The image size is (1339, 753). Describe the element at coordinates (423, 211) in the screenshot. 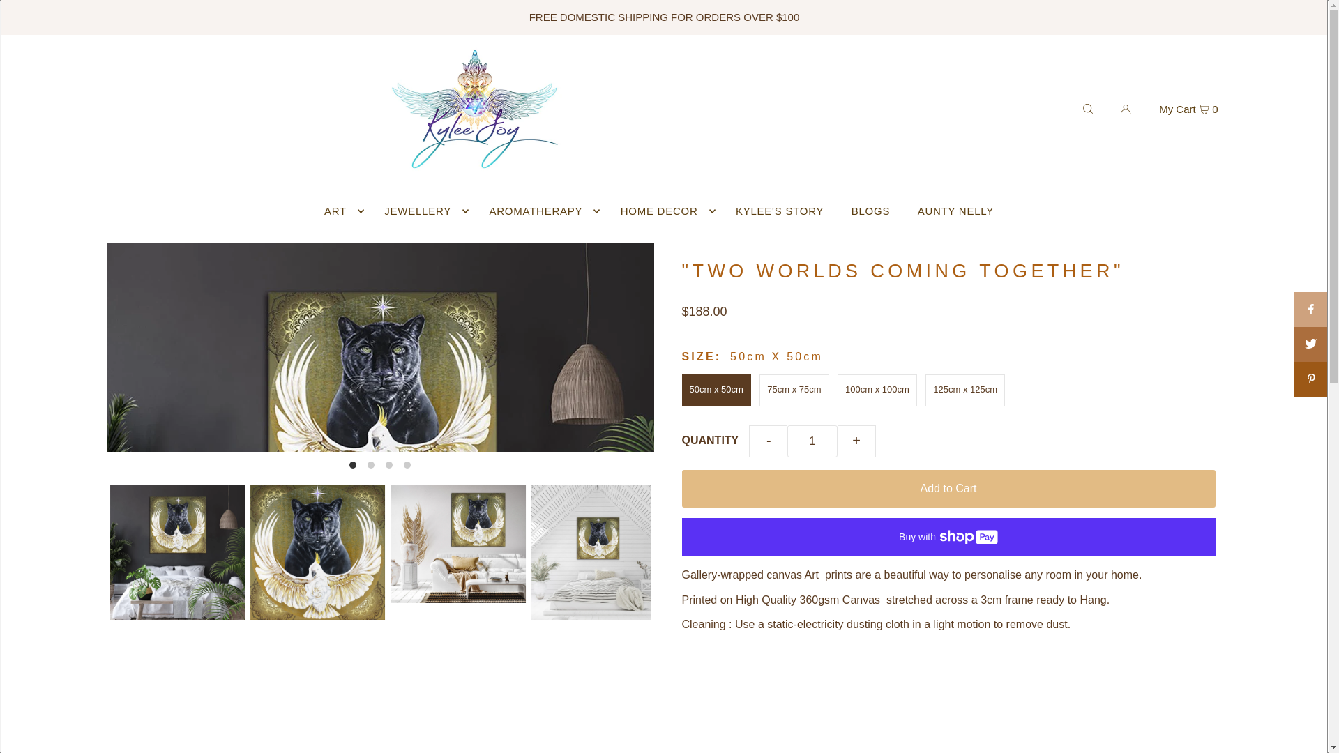

I see `JEWELLERY` at that location.